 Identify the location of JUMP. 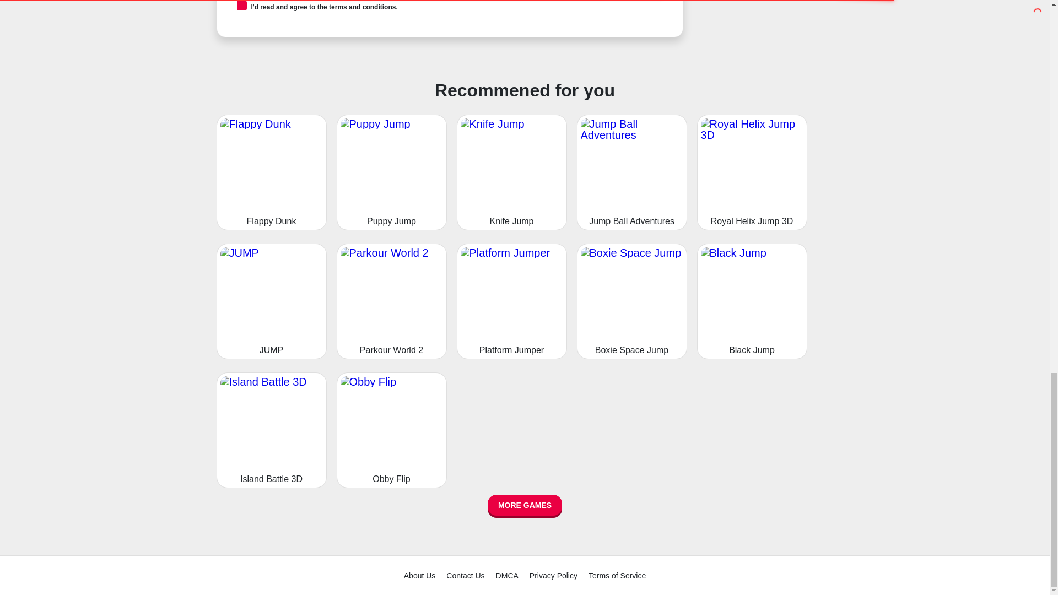
(271, 301).